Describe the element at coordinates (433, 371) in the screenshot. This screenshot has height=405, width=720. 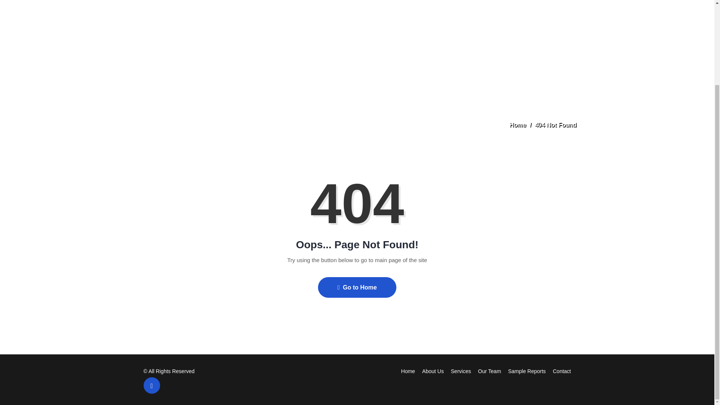
I see `About Us` at that location.